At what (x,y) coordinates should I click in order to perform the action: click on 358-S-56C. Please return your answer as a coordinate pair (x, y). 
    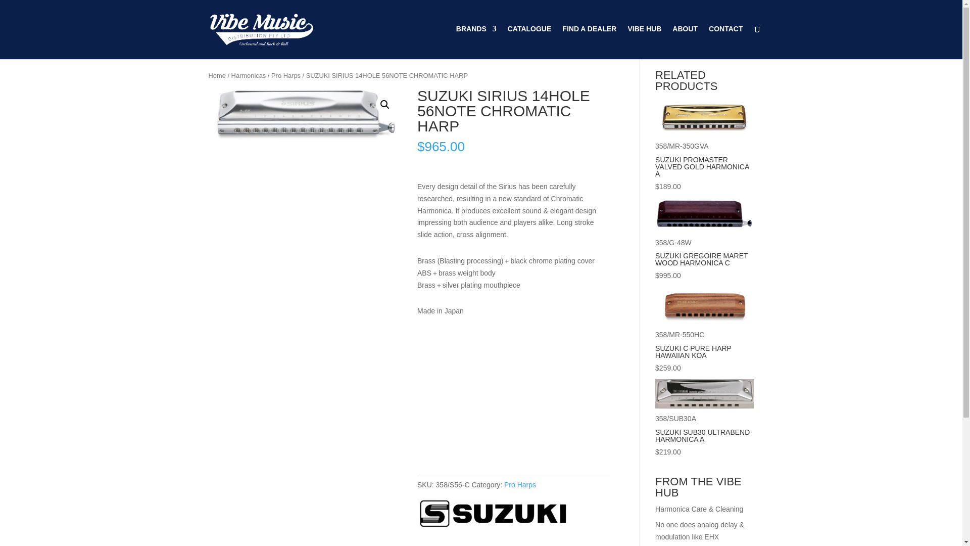
    Looking at the image, I should click on (305, 115).